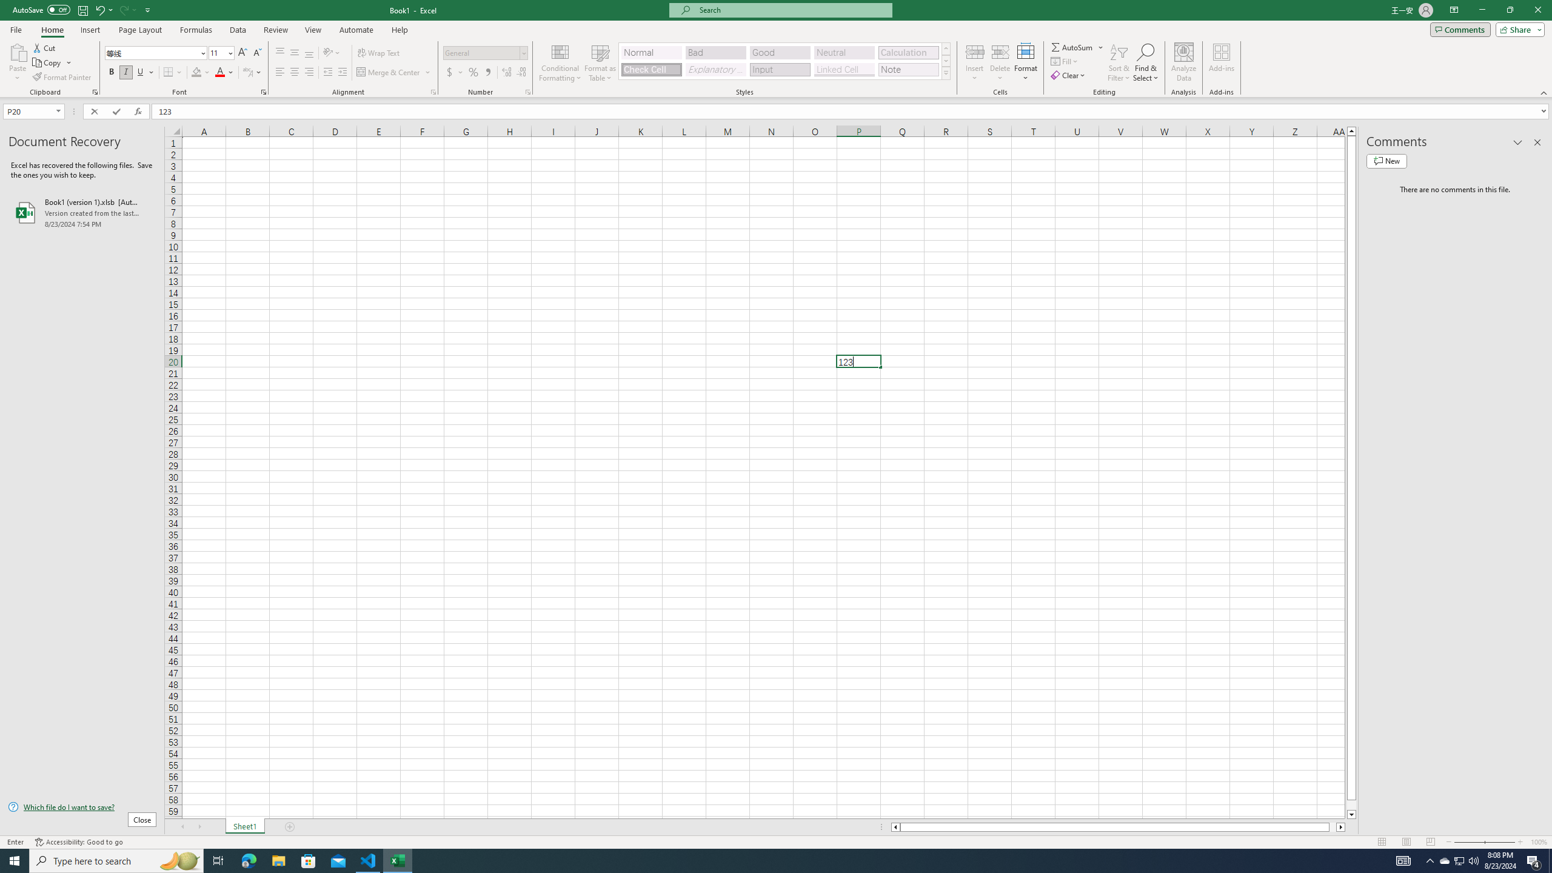  What do you see at coordinates (894, 827) in the screenshot?
I see `Column left` at bounding box center [894, 827].